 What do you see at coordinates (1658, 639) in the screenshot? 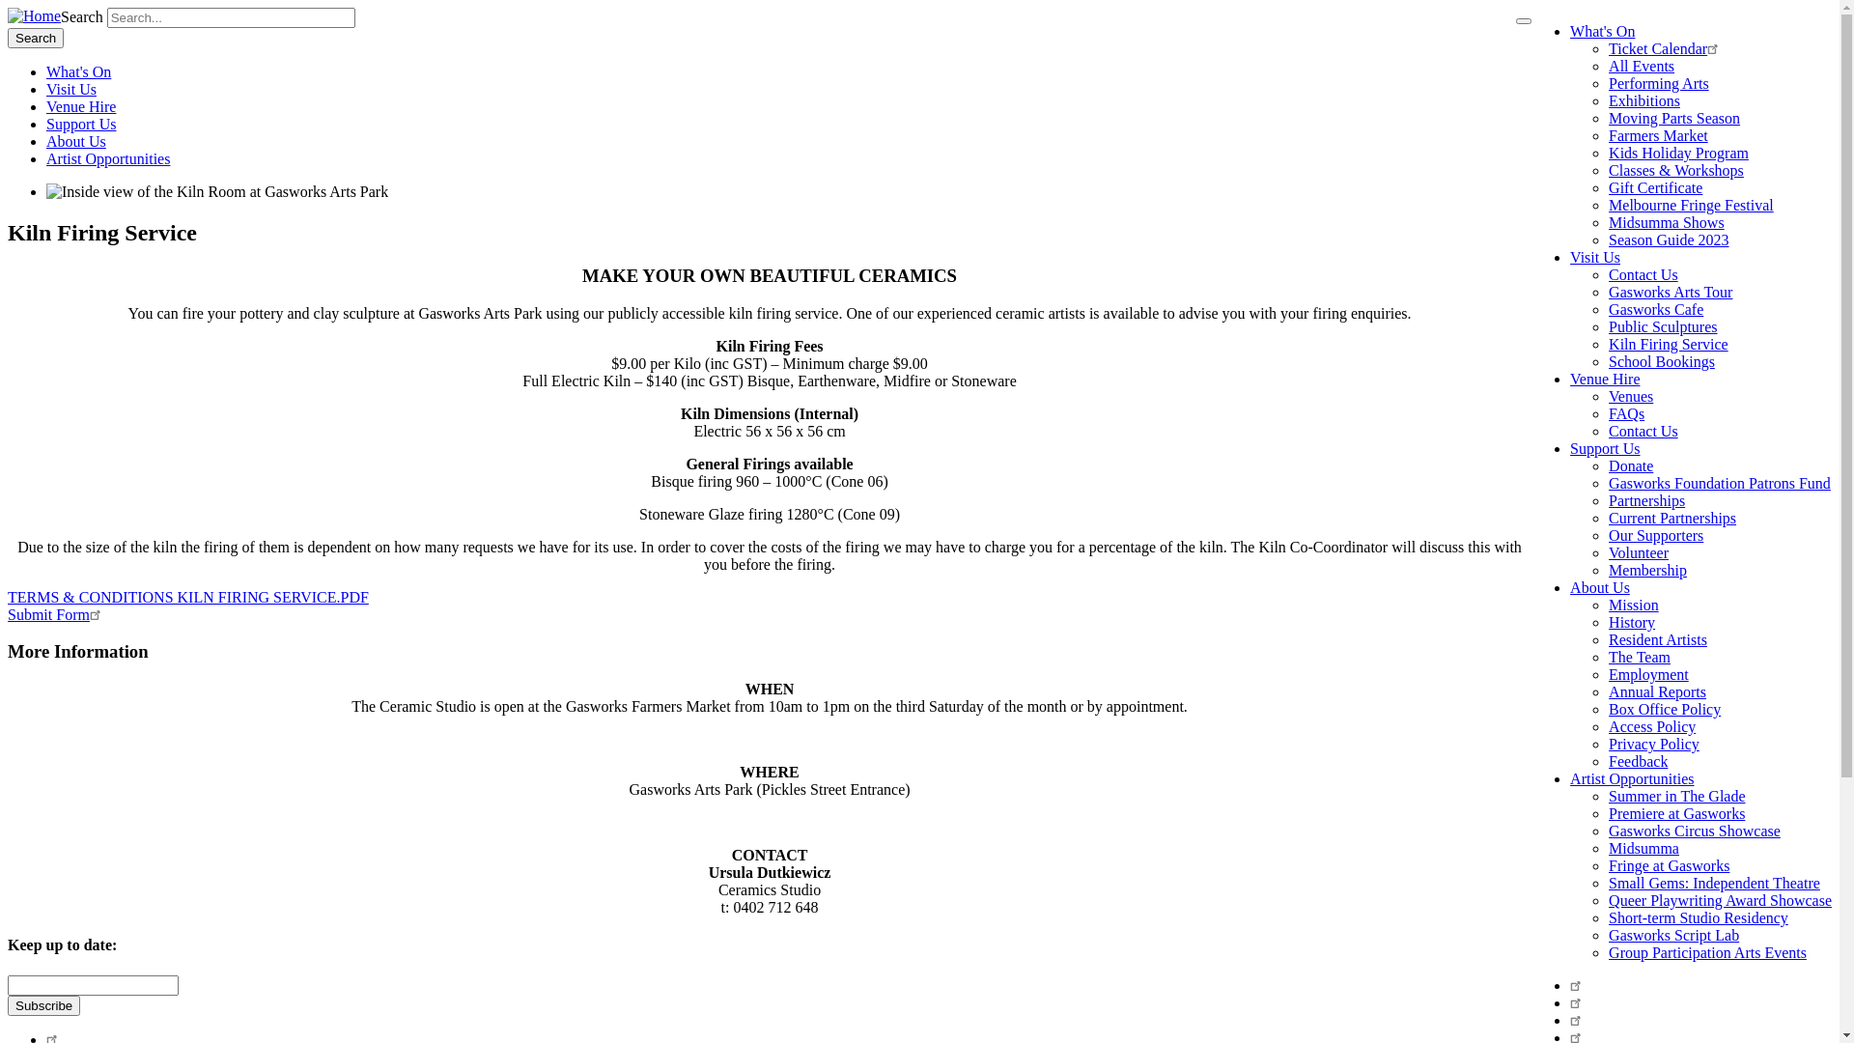
I see `Resident Artists` at bounding box center [1658, 639].